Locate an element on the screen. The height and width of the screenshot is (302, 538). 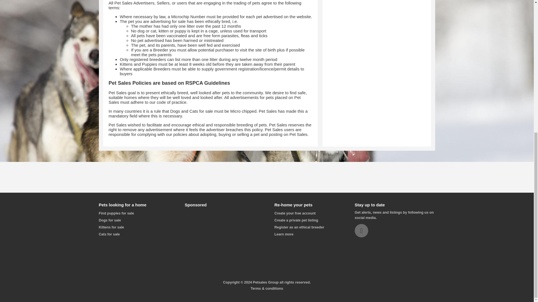
Kittens for sale is located at coordinates (111, 227).